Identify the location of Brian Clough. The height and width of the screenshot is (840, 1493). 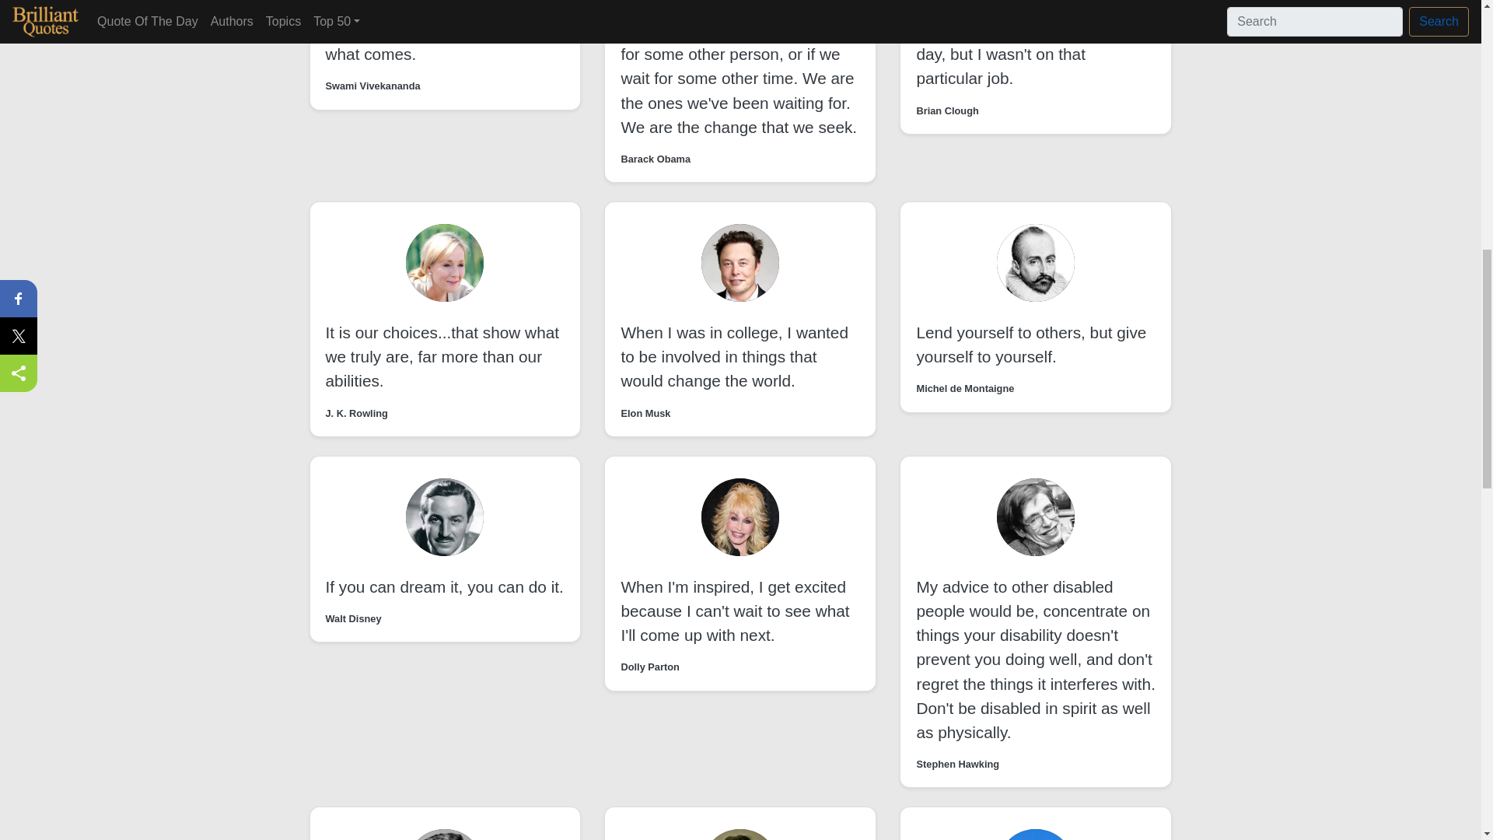
(947, 110).